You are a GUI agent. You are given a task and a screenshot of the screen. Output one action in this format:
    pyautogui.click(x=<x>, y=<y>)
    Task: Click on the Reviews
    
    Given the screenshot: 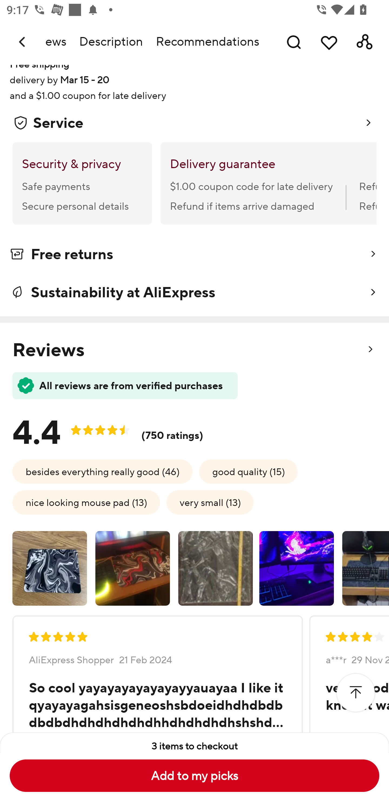 What is the action you would take?
    pyautogui.click(x=59, y=42)
    